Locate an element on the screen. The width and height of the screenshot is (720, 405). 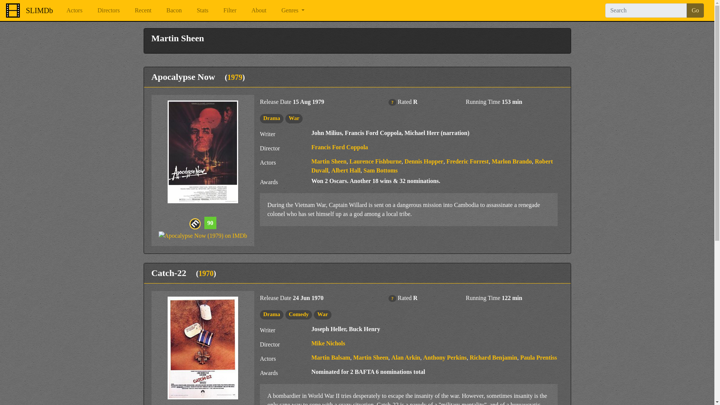
Stats is located at coordinates (202, 10).